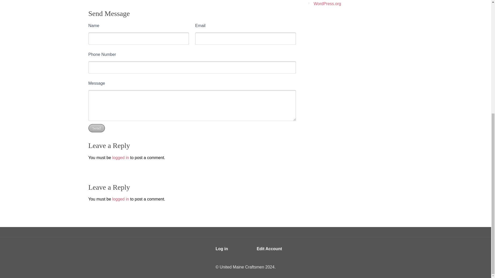 Image resolution: width=495 pixels, height=278 pixels. Describe the element at coordinates (327, 4) in the screenshot. I see `WordPress.org` at that location.